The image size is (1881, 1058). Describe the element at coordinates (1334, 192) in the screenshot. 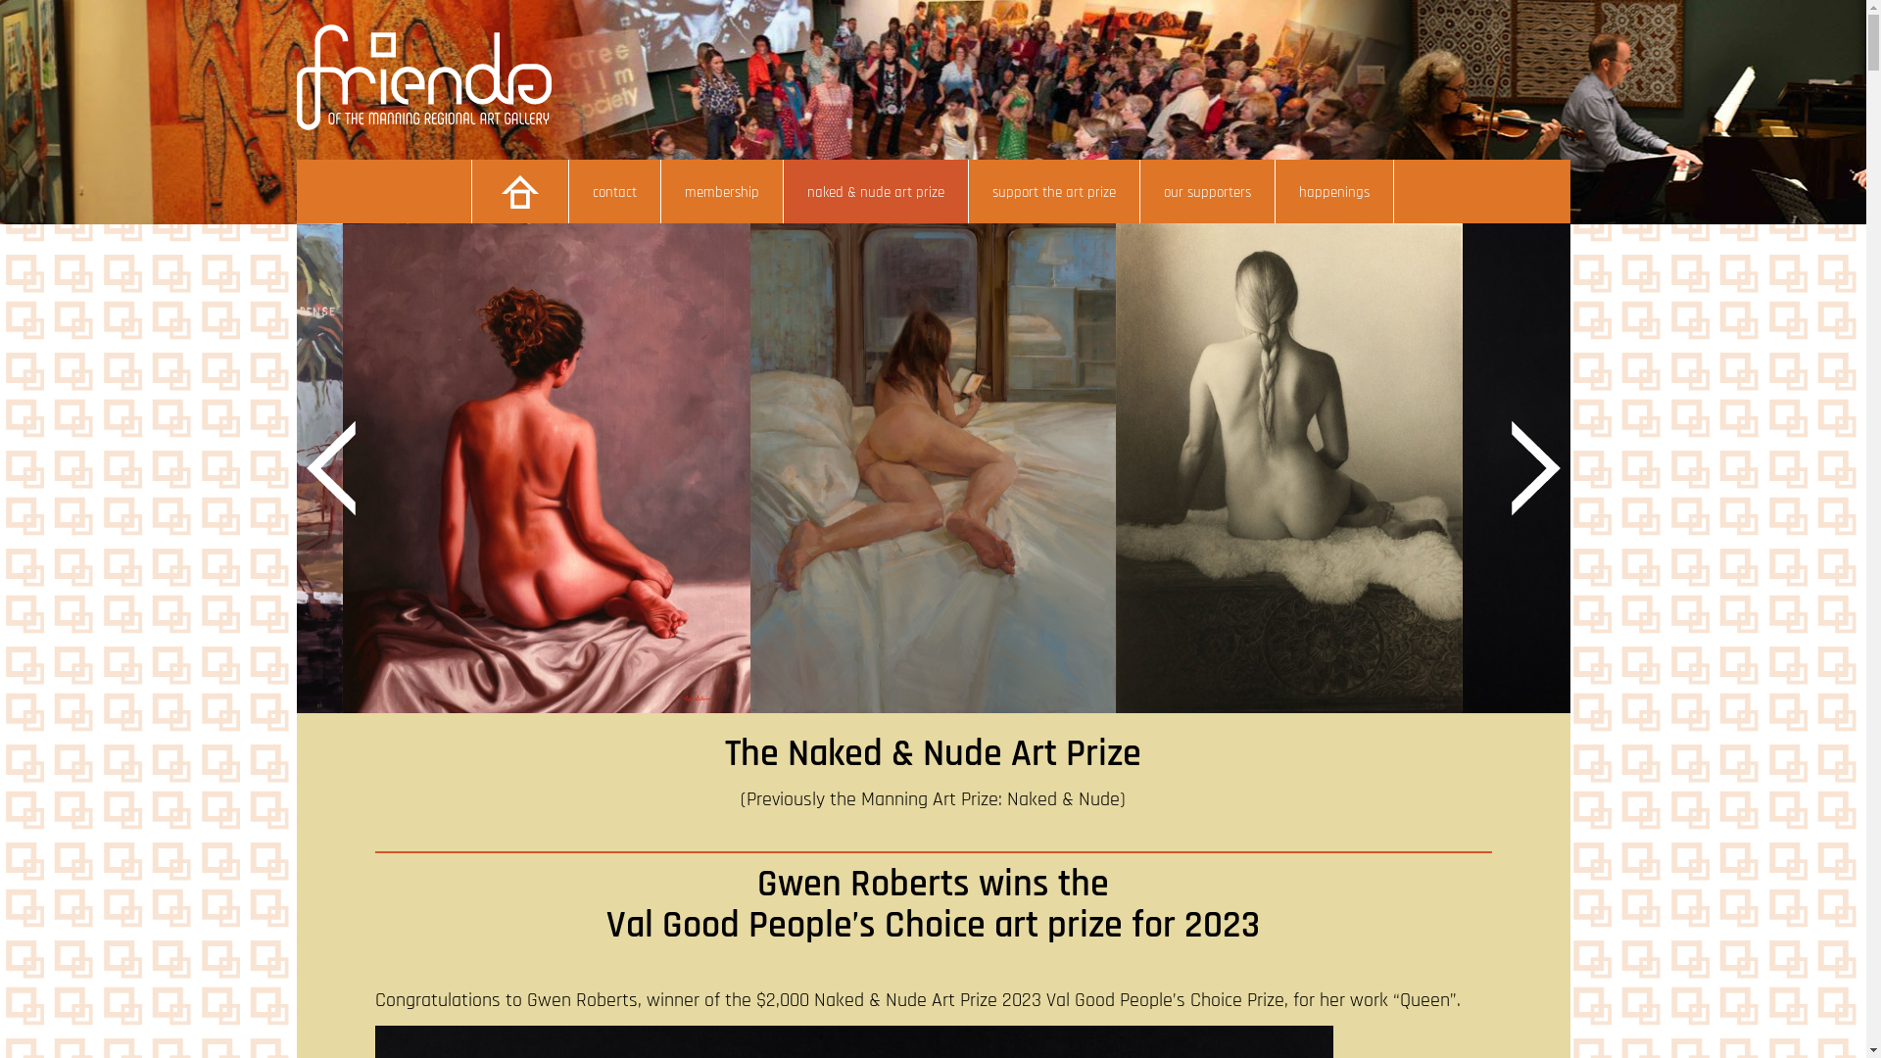

I see `happenings` at that location.